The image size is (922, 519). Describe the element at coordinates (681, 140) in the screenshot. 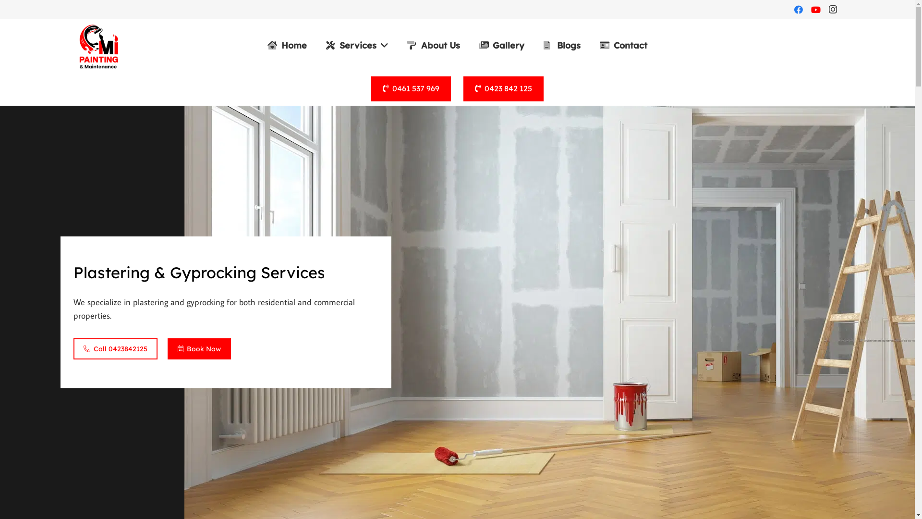

I see `Gallery` at that location.